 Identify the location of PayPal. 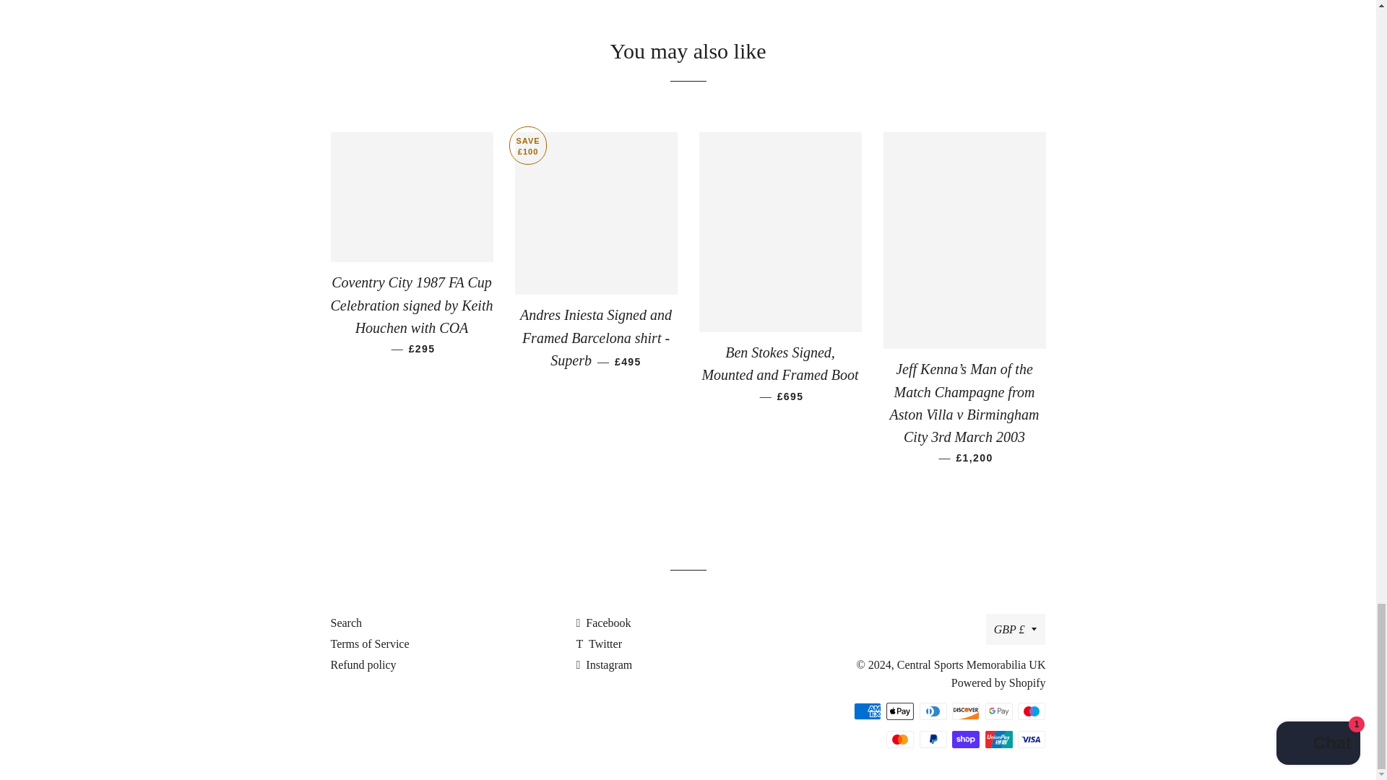
(933, 739).